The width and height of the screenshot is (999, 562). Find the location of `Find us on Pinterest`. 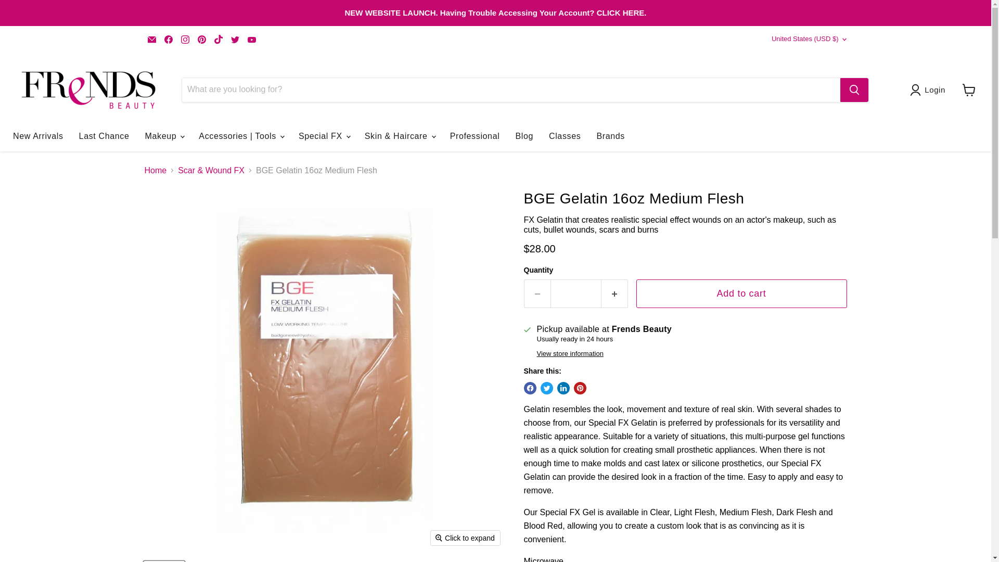

Find us on Pinterest is located at coordinates (202, 39).